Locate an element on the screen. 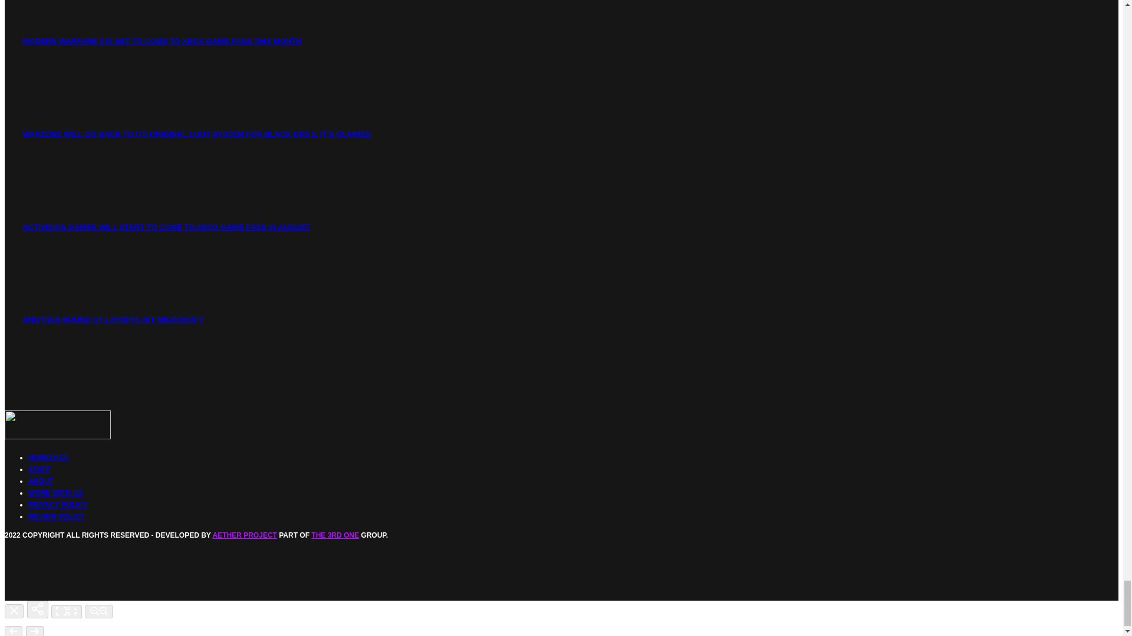 This screenshot has width=1132, height=636. Share is located at coordinates (38, 609).